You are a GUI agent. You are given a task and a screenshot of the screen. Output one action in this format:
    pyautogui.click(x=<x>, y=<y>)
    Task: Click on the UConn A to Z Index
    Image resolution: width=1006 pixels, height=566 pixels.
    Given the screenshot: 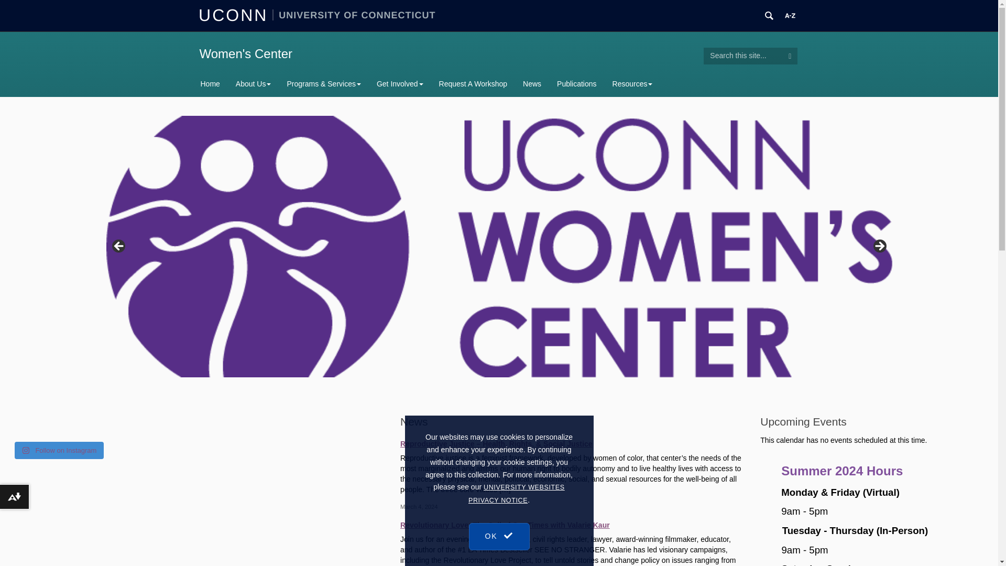 What is the action you would take?
    pyautogui.click(x=790, y=16)
    